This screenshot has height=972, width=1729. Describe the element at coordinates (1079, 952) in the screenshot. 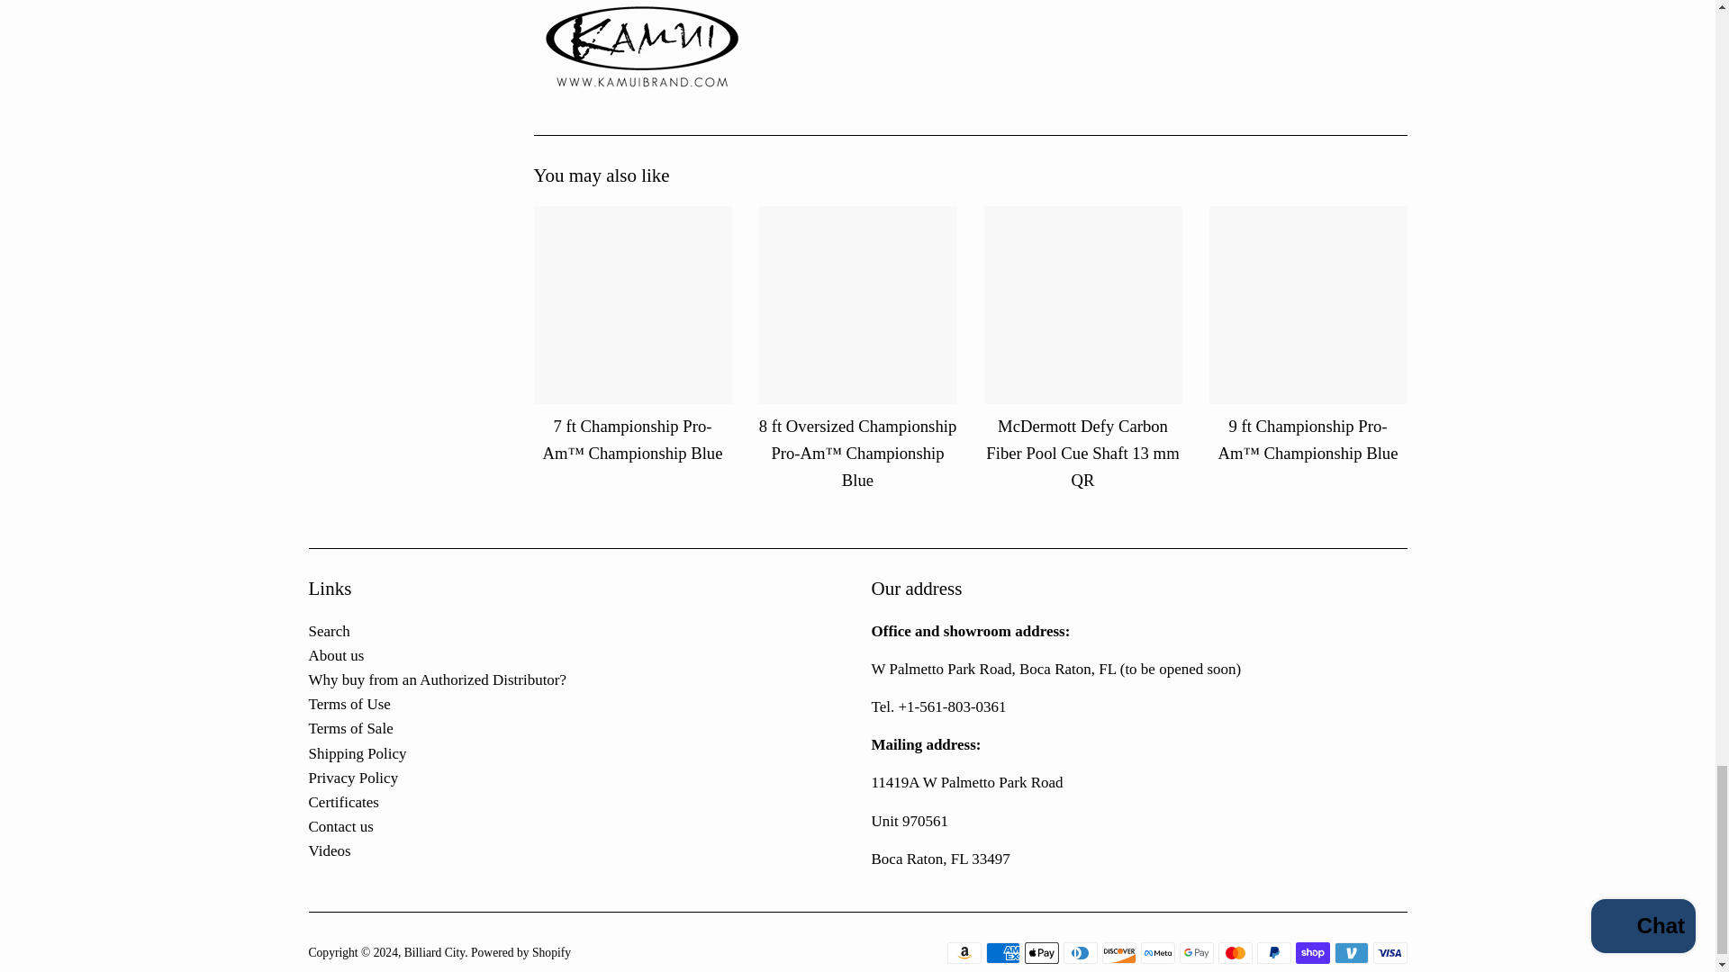

I see `Diners Club` at that location.